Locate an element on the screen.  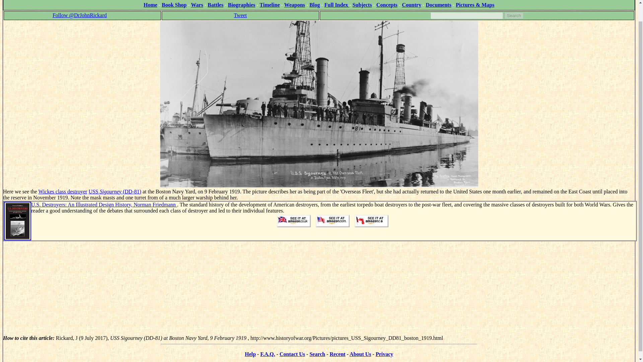
Index of articles on Weapons and military units is located at coordinates (294, 5).